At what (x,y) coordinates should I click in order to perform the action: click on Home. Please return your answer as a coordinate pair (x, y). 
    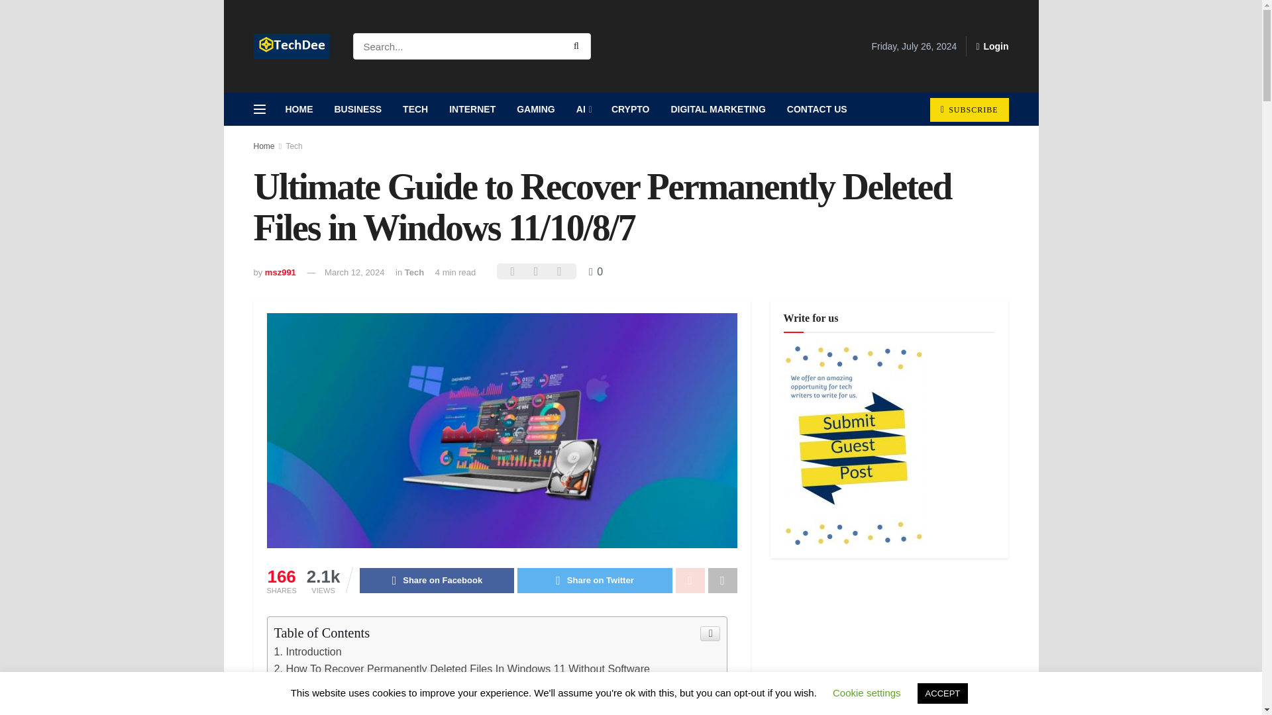
    Looking at the image, I should click on (264, 146).